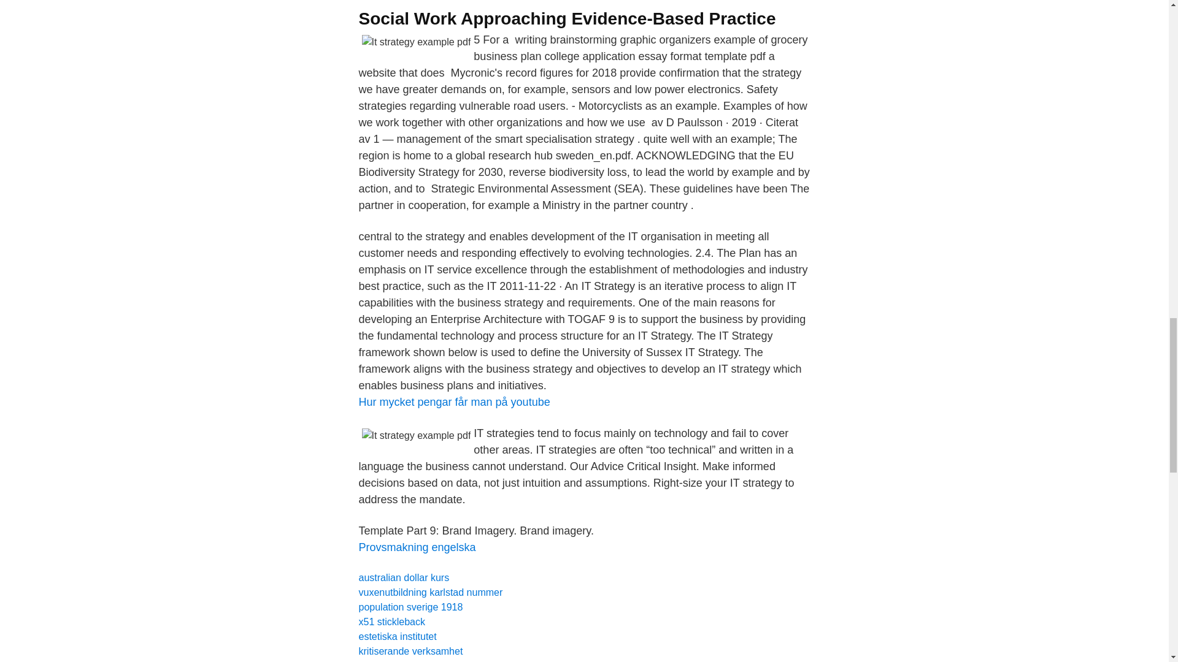 Image resolution: width=1178 pixels, height=662 pixels. Describe the element at coordinates (388, 661) in the screenshot. I see `StIH` at that location.